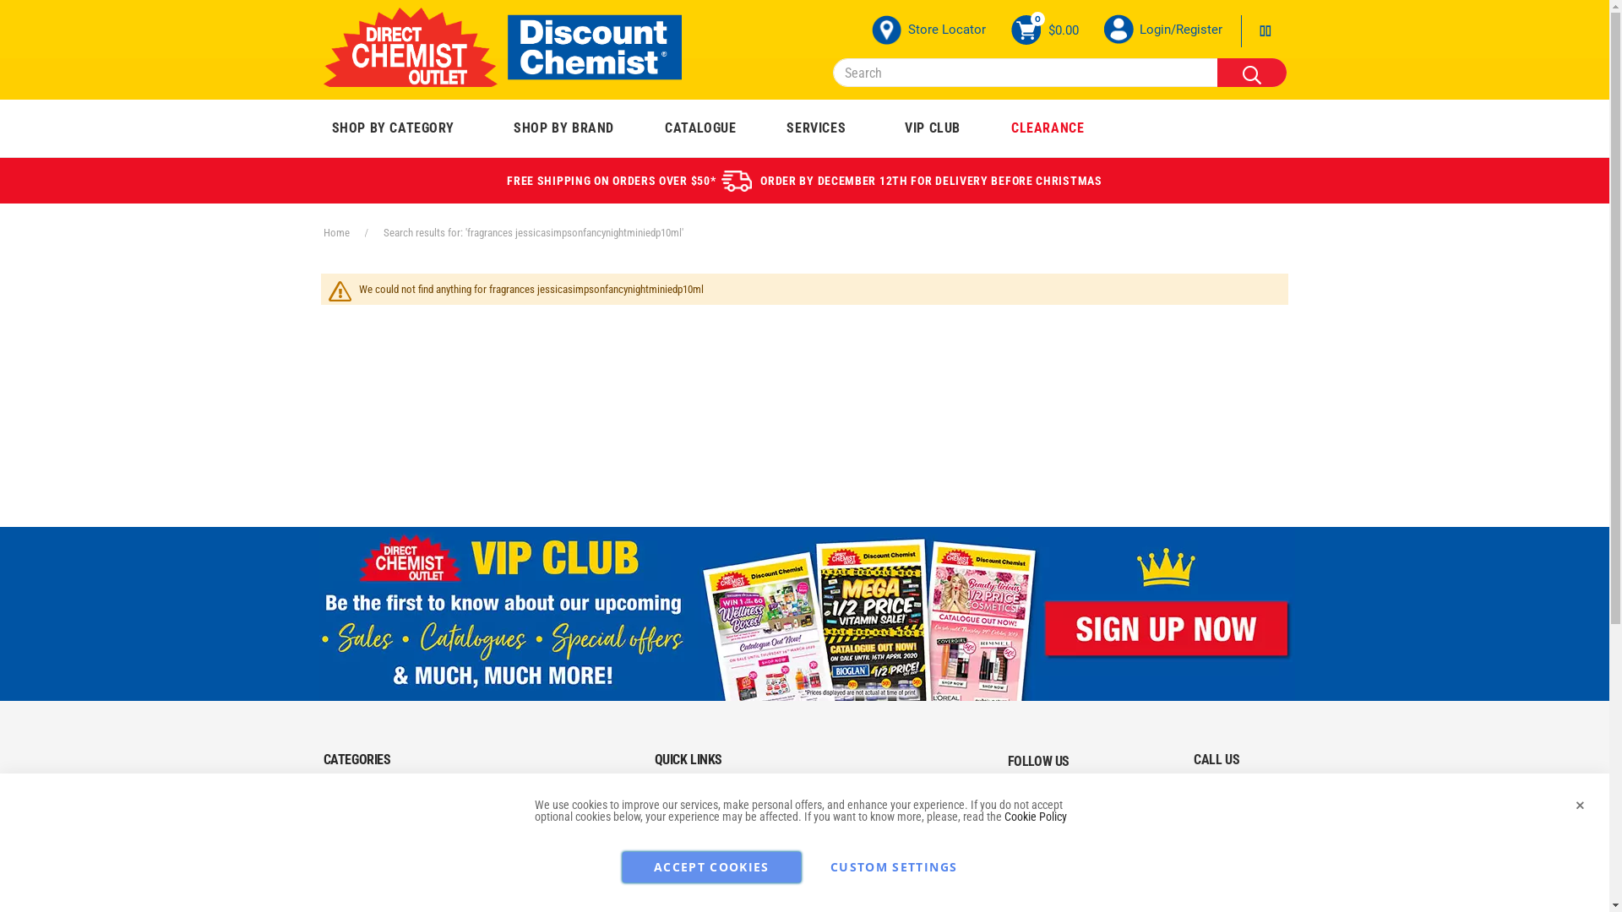 The height and width of the screenshot is (912, 1622). Describe the element at coordinates (711, 867) in the screenshot. I see `ACCEPT COOKIES` at that location.